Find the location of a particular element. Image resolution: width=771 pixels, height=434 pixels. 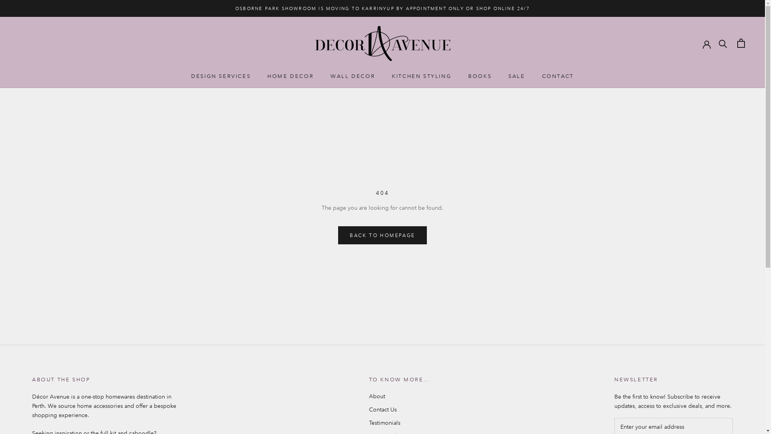

SALE
SALE is located at coordinates (516, 76).